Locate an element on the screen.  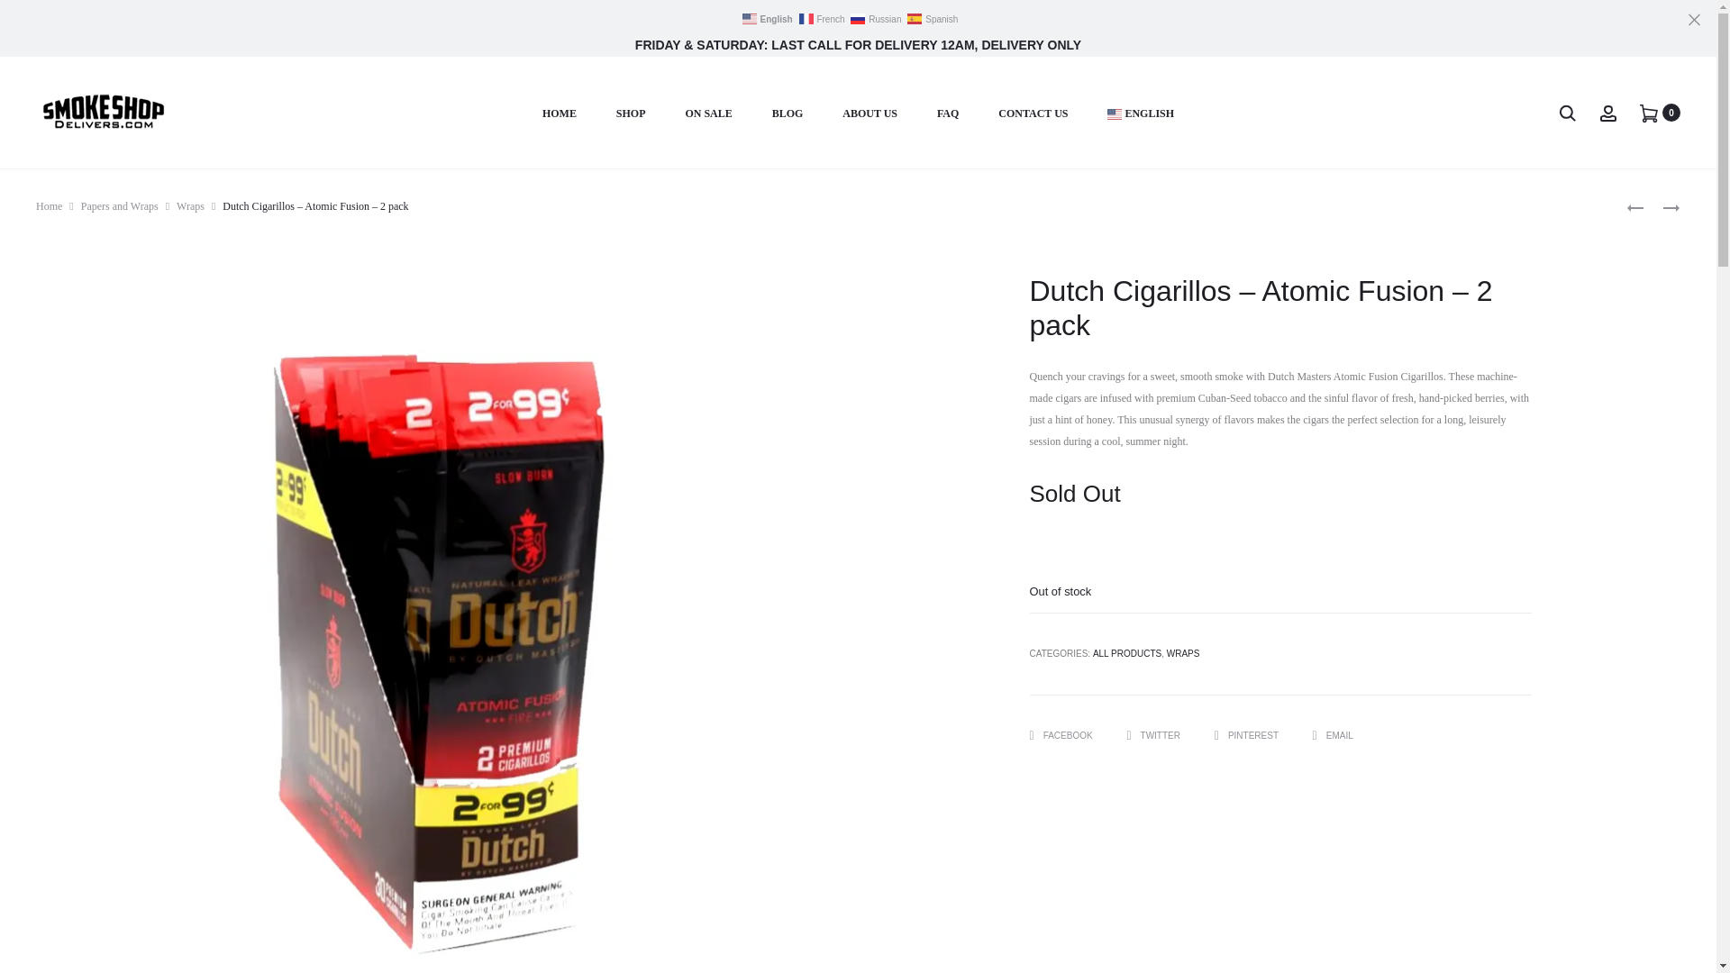
Russian is located at coordinates (877, 18).